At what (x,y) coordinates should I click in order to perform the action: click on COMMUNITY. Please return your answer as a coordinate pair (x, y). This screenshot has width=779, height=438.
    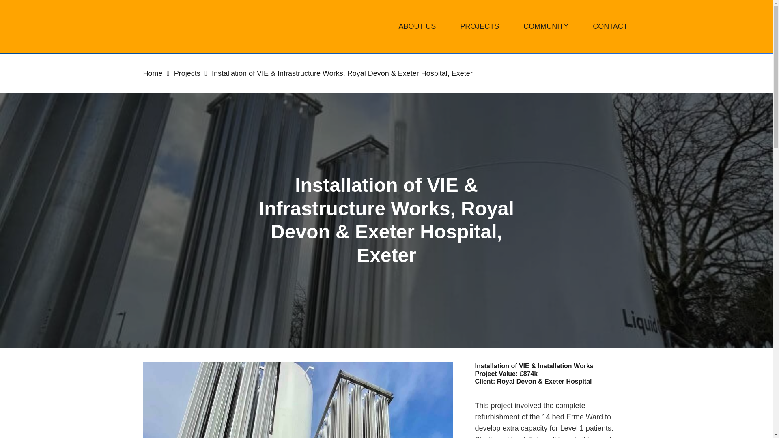
    Looking at the image, I should click on (545, 26).